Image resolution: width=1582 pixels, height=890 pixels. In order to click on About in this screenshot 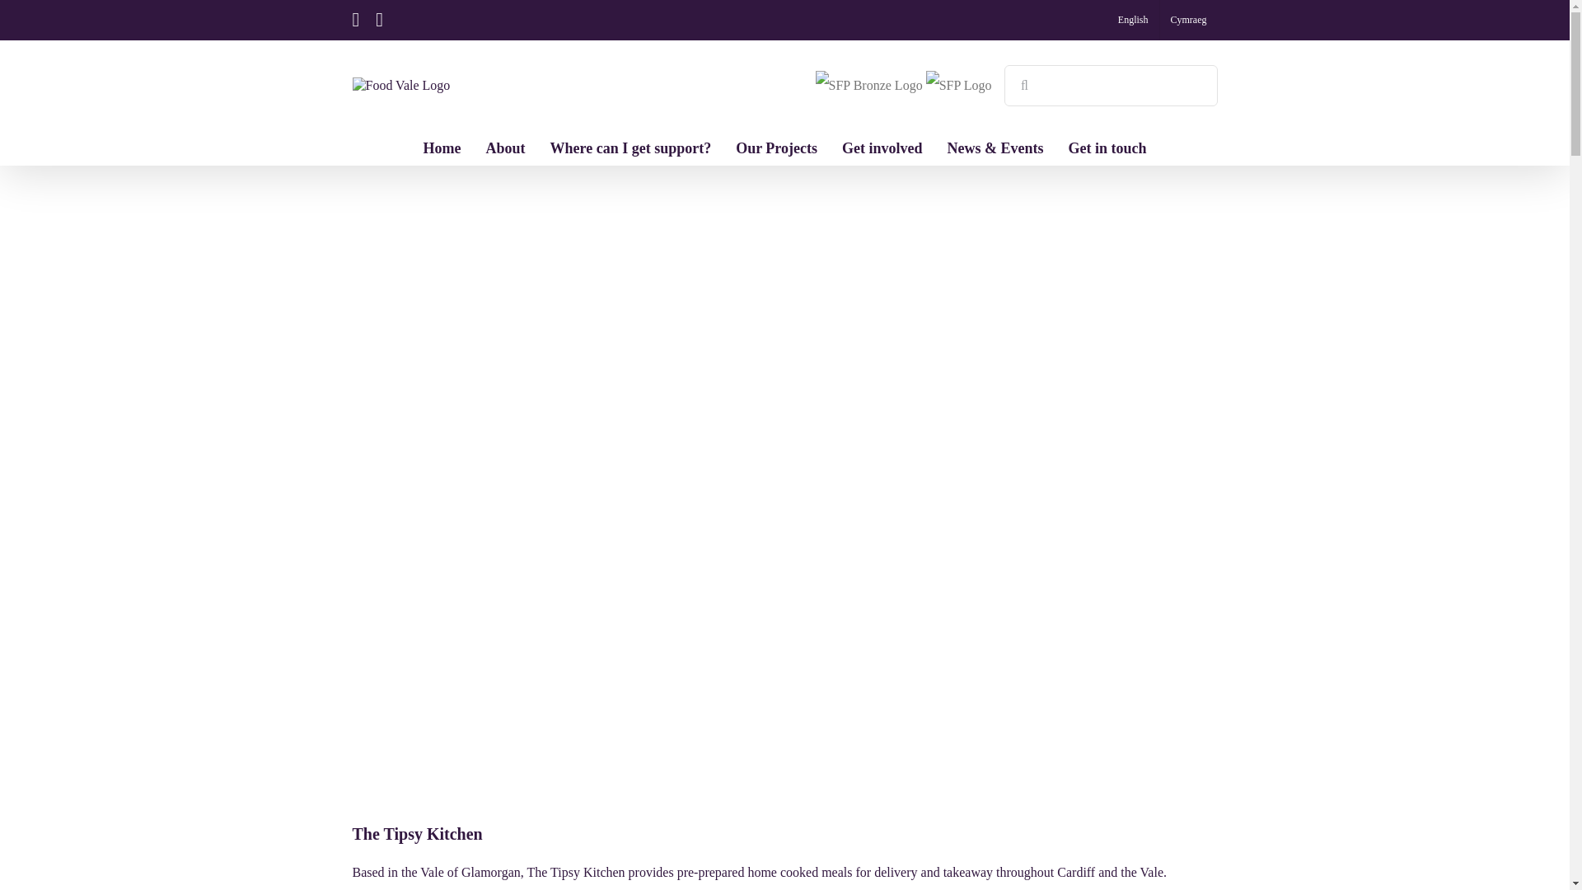, I will do `click(505, 148)`.